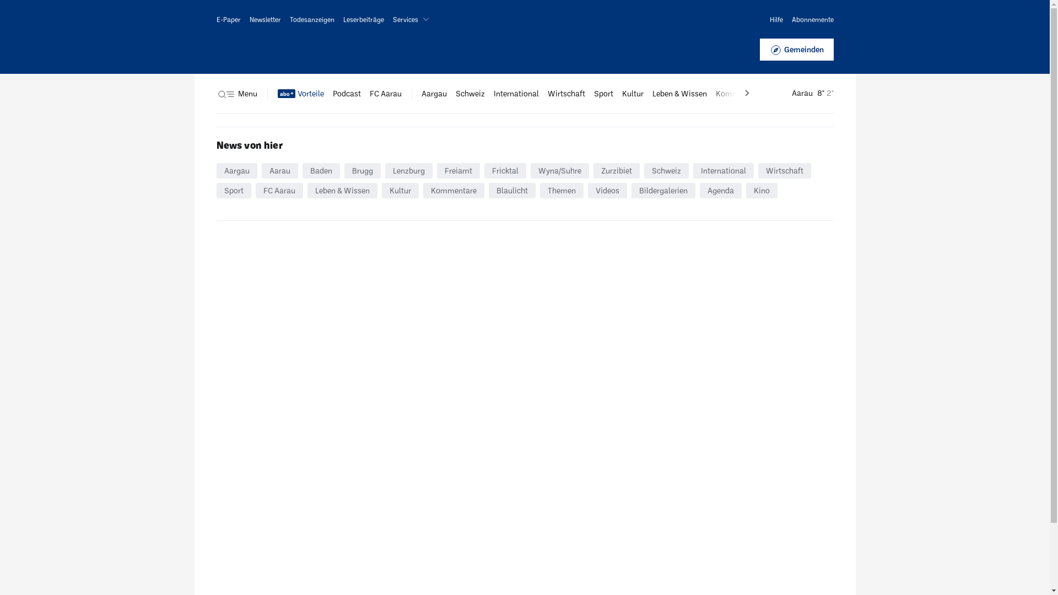 This screenshot has height=595, width=1058. Describe the element at coordinates (469, 94) in the screenshot. I see `Schweiz` at that location.